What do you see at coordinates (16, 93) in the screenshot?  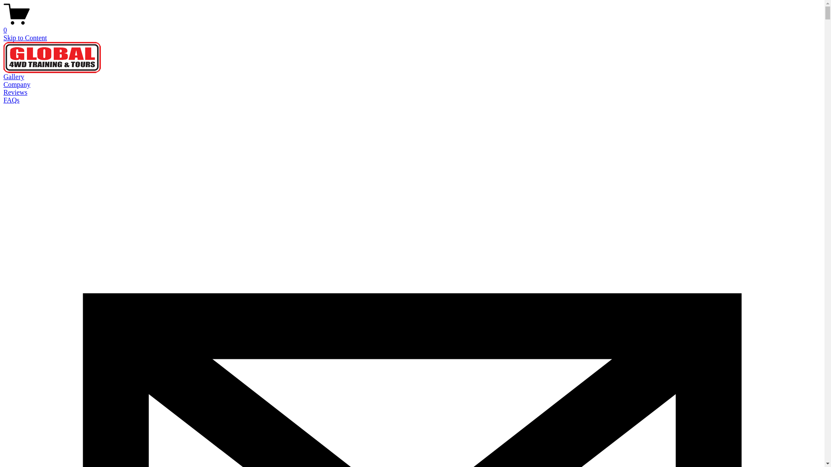 I see `Reviews` at bounding box center [16, 93].